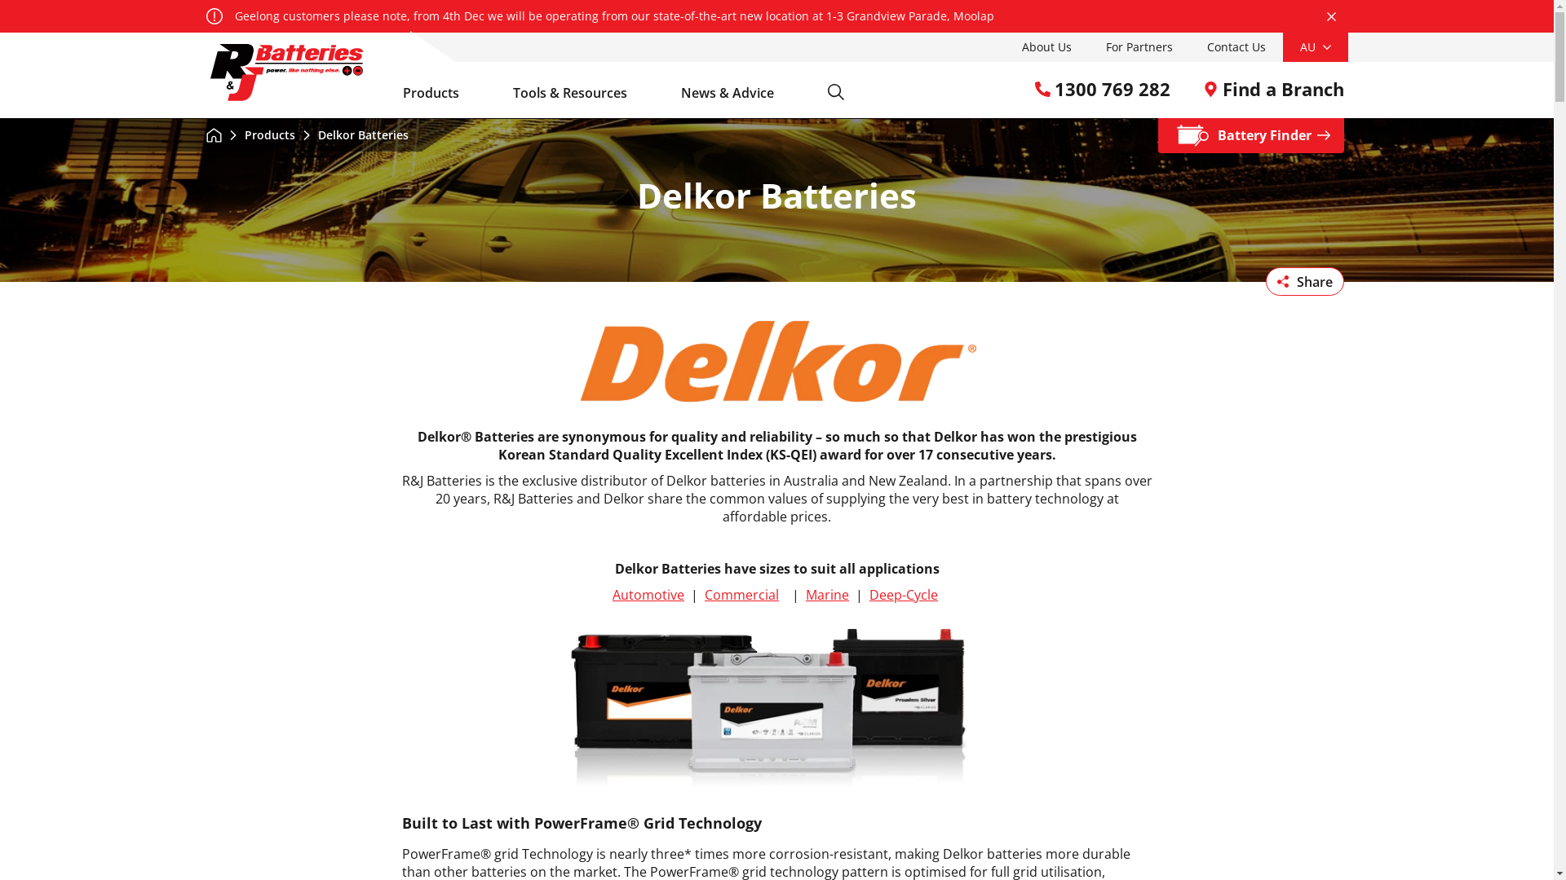 The image size is (1566, 880). What do you see at coordinates (1102, 89) in the screenshot?
I see `1300 769 282` at bounding box center [1102, 89].